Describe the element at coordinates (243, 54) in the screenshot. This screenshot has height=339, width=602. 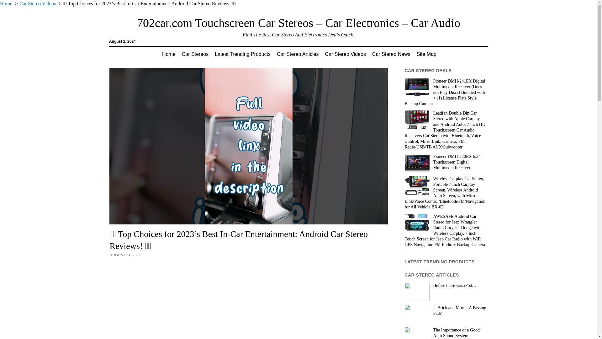
I see `Latest Trending Products` at that location.